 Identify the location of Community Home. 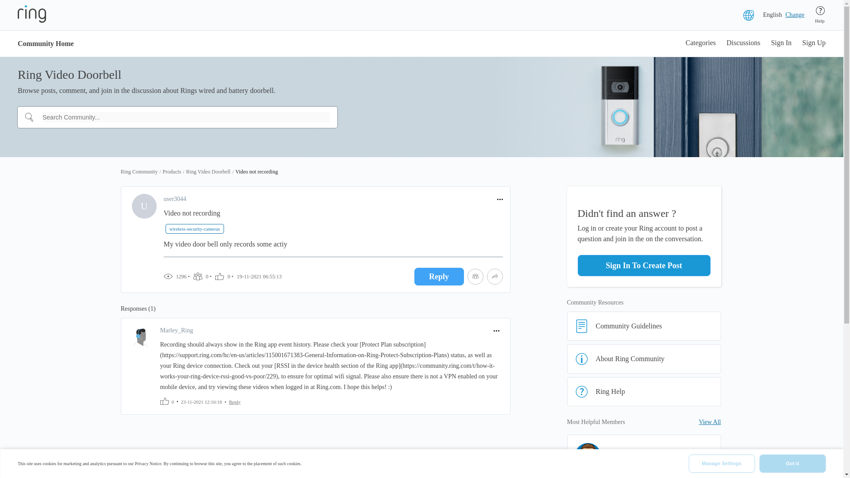
(46, 43).